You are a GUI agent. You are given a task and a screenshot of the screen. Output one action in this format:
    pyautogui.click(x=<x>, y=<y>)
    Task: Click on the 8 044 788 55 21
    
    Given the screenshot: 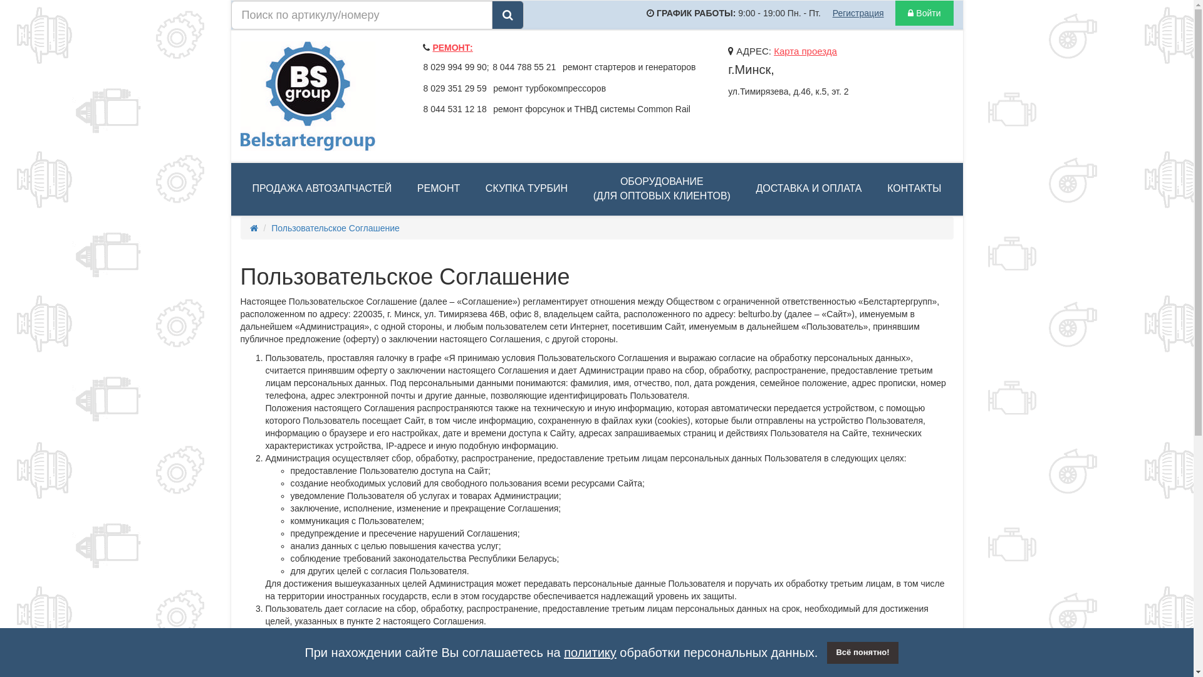 What is the action you would take?
    pyautogui.click(x=524, y=67)
    